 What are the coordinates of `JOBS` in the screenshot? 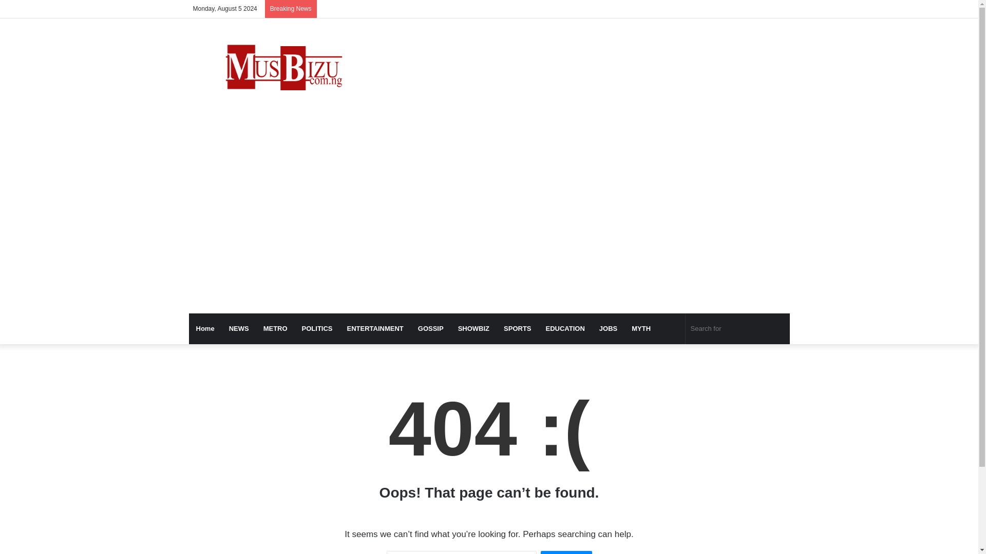 It's located at (608, 328).